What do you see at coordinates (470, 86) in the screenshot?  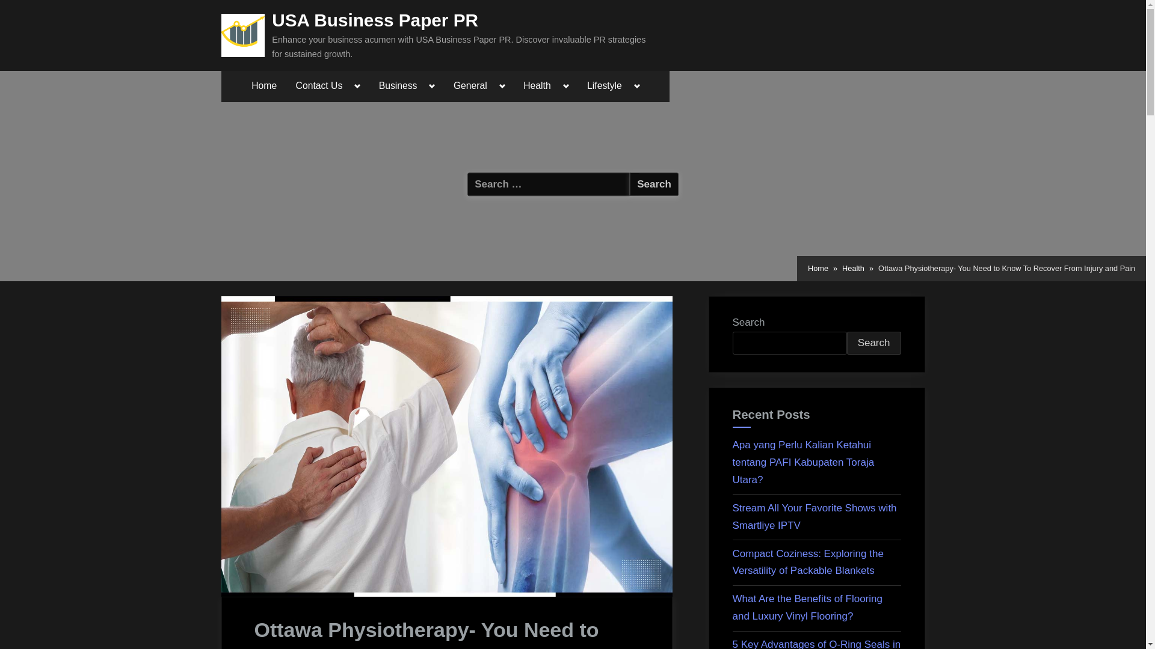 I see `General` at bounding box center [470, 86].